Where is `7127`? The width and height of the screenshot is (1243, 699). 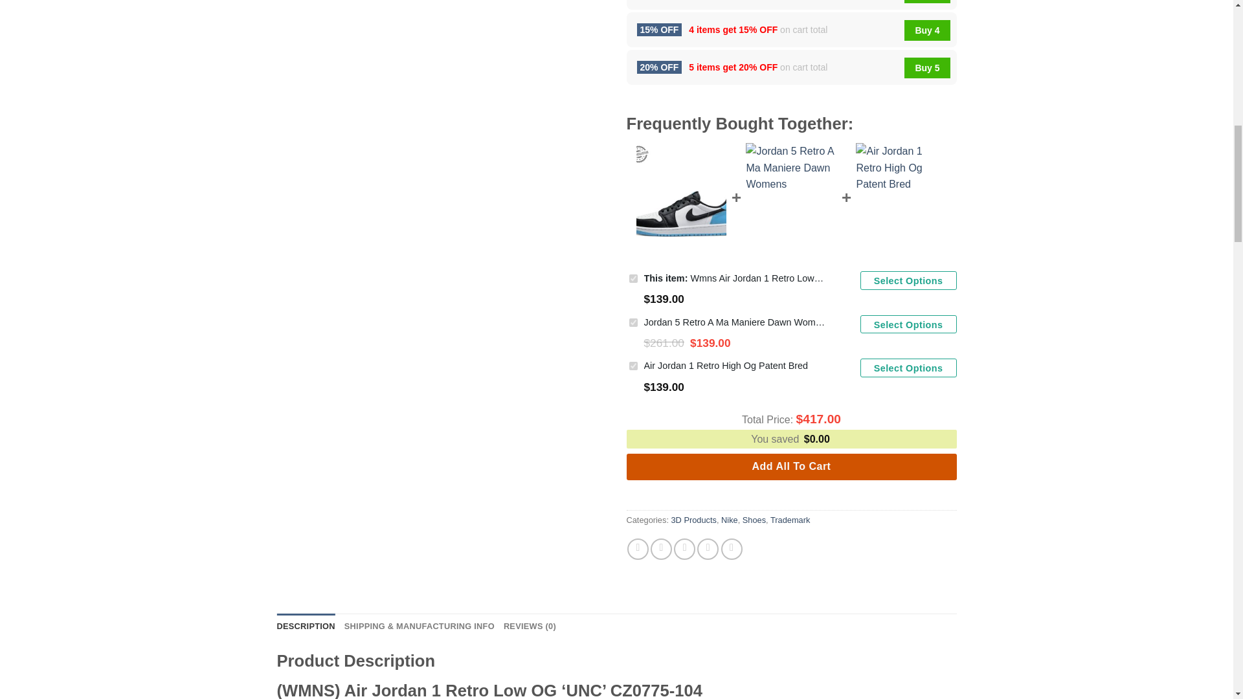
7127 is located at coordinates (633, 366).